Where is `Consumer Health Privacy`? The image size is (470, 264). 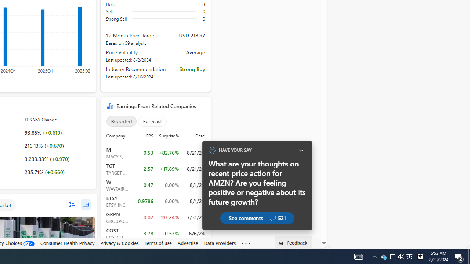 Consumer Health Privacy is located at coordinates (67, 243).